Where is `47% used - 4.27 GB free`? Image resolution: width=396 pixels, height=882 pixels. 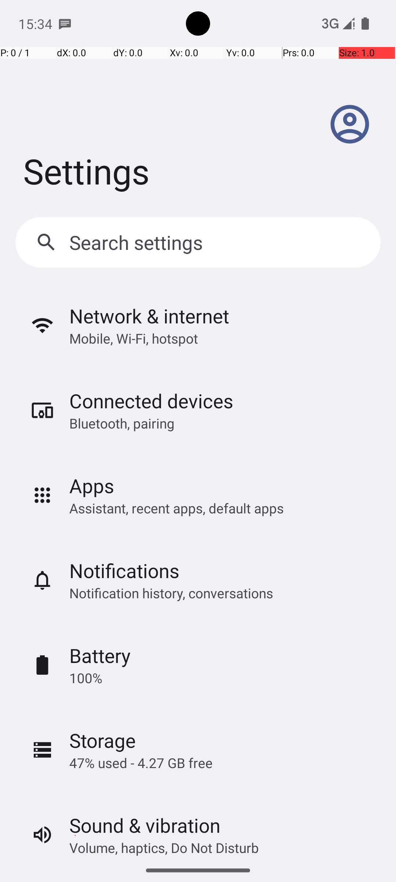 47% used - 4.27 GB free is located at coordinates (141, 763).